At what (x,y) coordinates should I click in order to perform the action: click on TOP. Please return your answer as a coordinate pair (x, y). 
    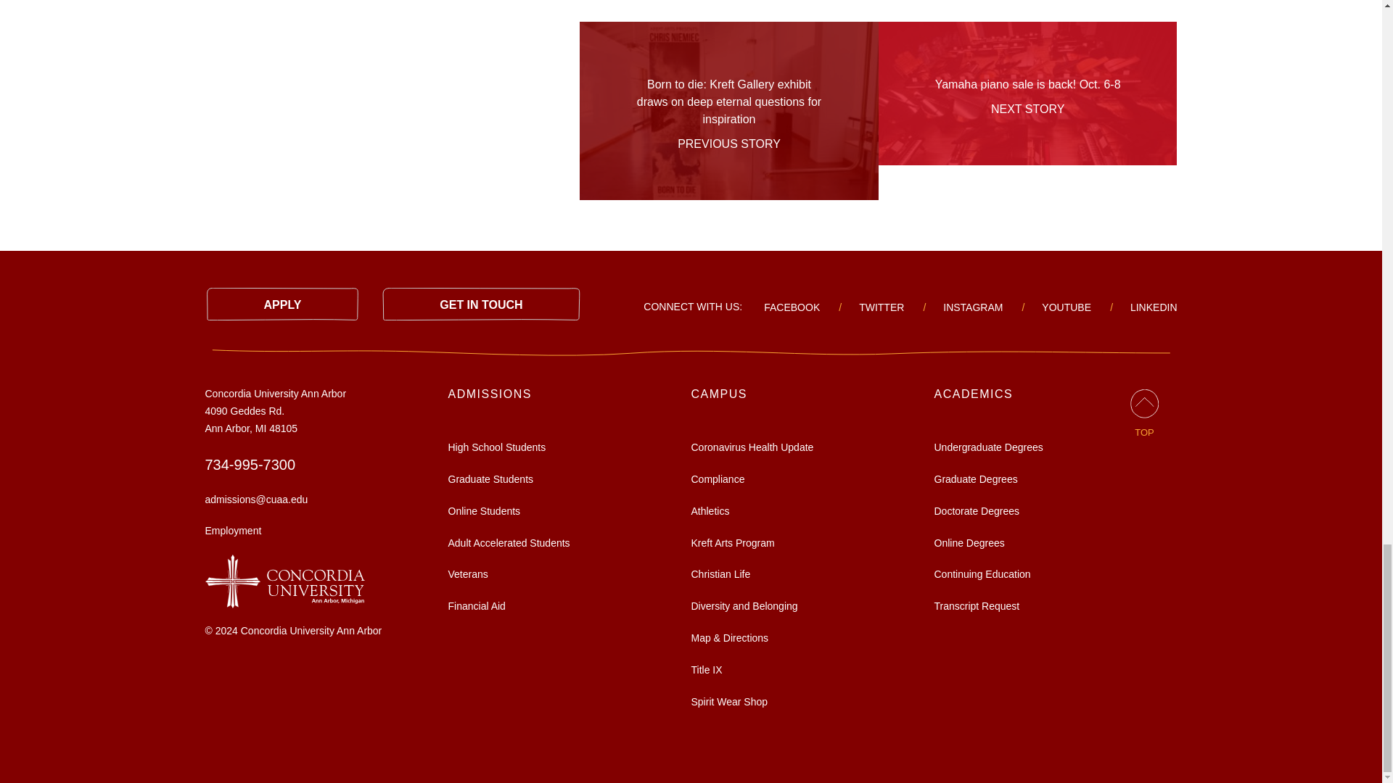
    Looking at the image, I should click on (1144, 415).